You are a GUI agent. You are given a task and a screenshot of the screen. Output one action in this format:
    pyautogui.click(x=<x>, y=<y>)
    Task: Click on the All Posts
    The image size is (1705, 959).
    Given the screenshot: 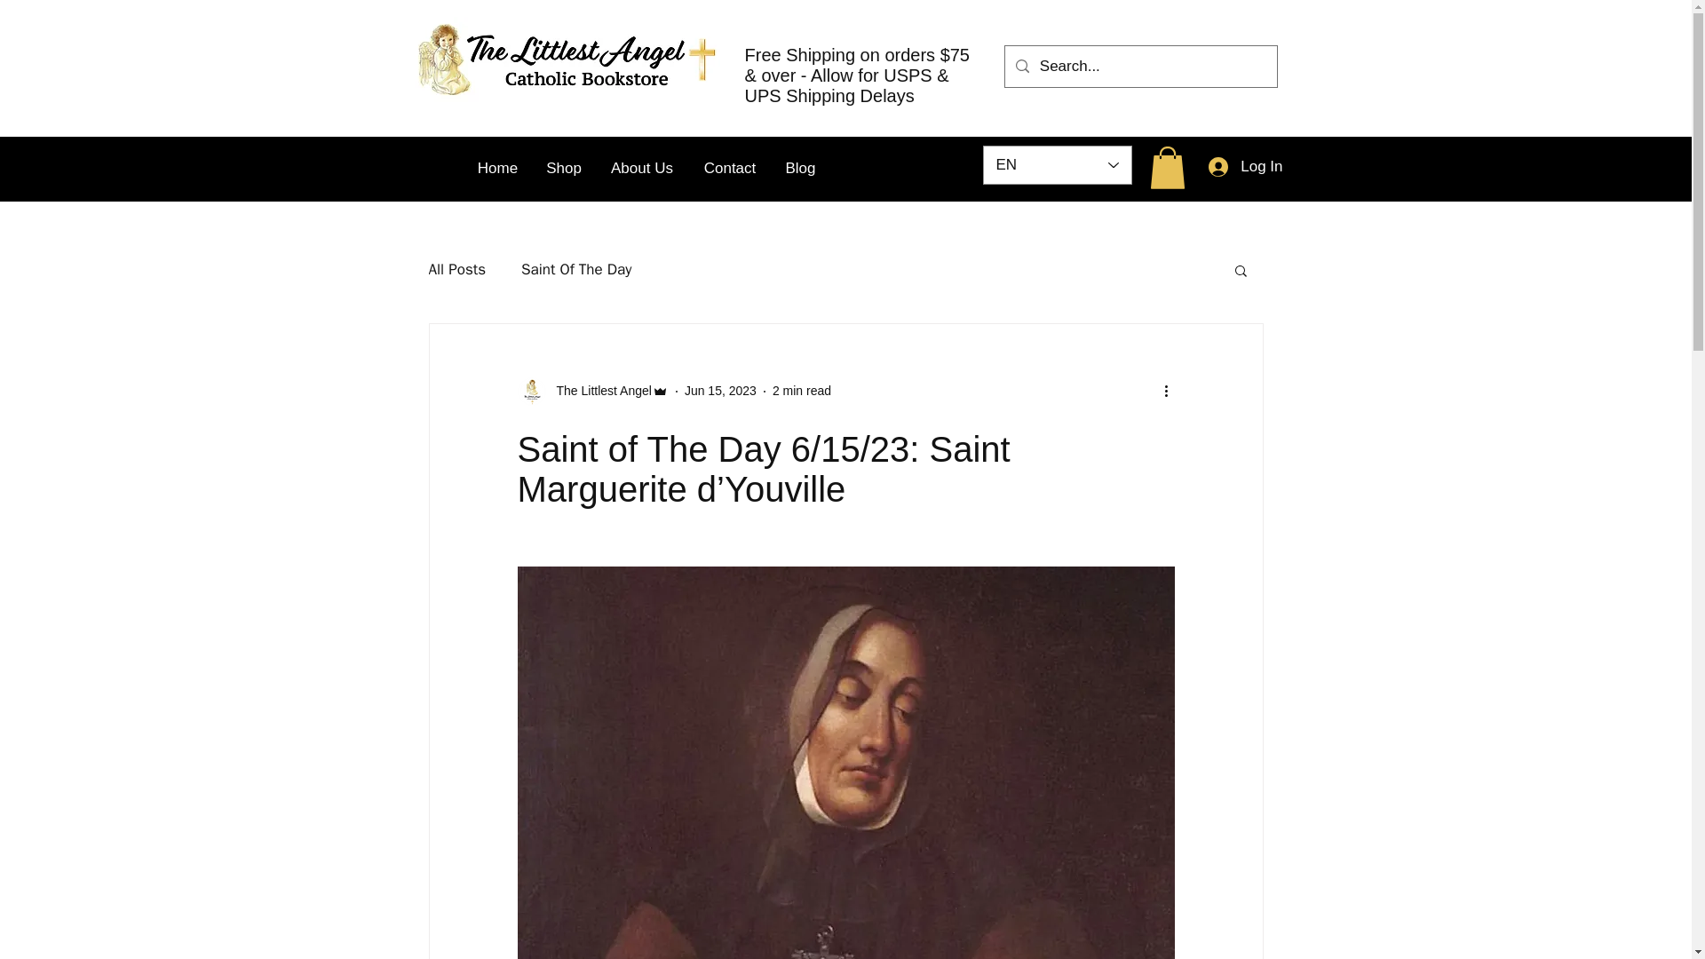 What is the action you would take?
    pyautogui.click(x=456, y=269)
    